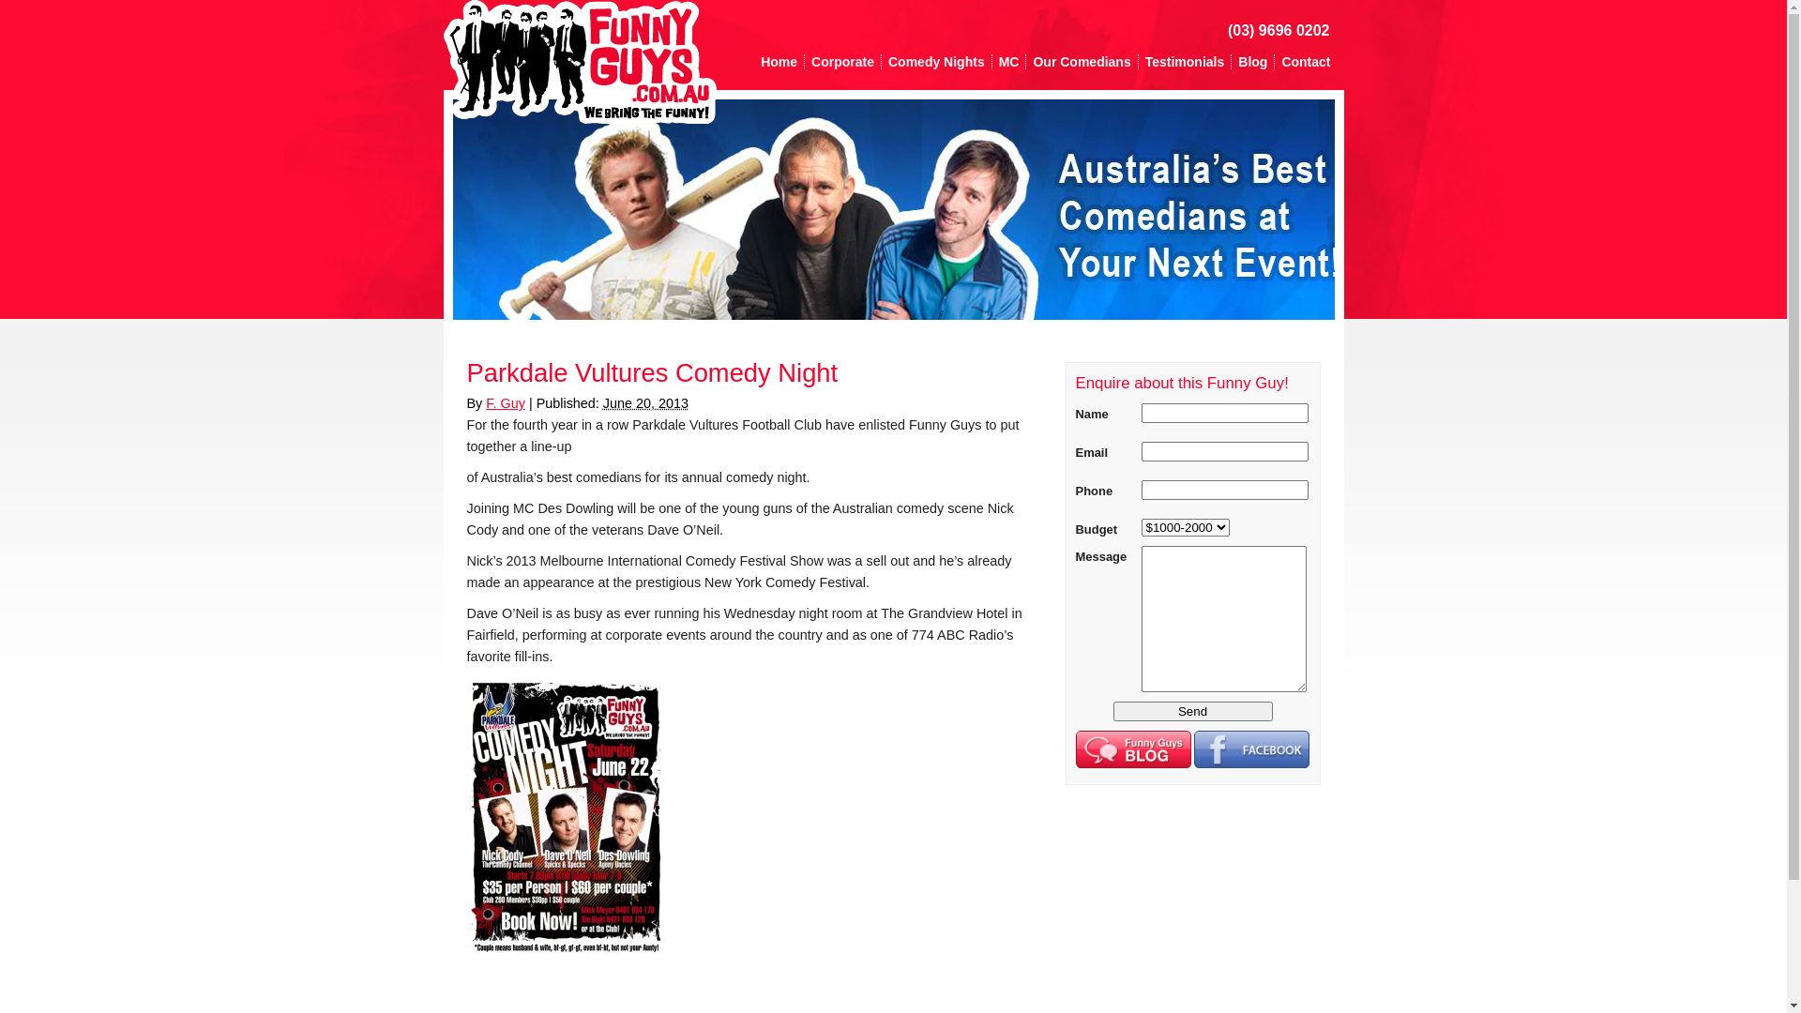 Image resolution: width=1801 pixels, height=1013 pixels. I want to click on Contact, so click(1306, 62).